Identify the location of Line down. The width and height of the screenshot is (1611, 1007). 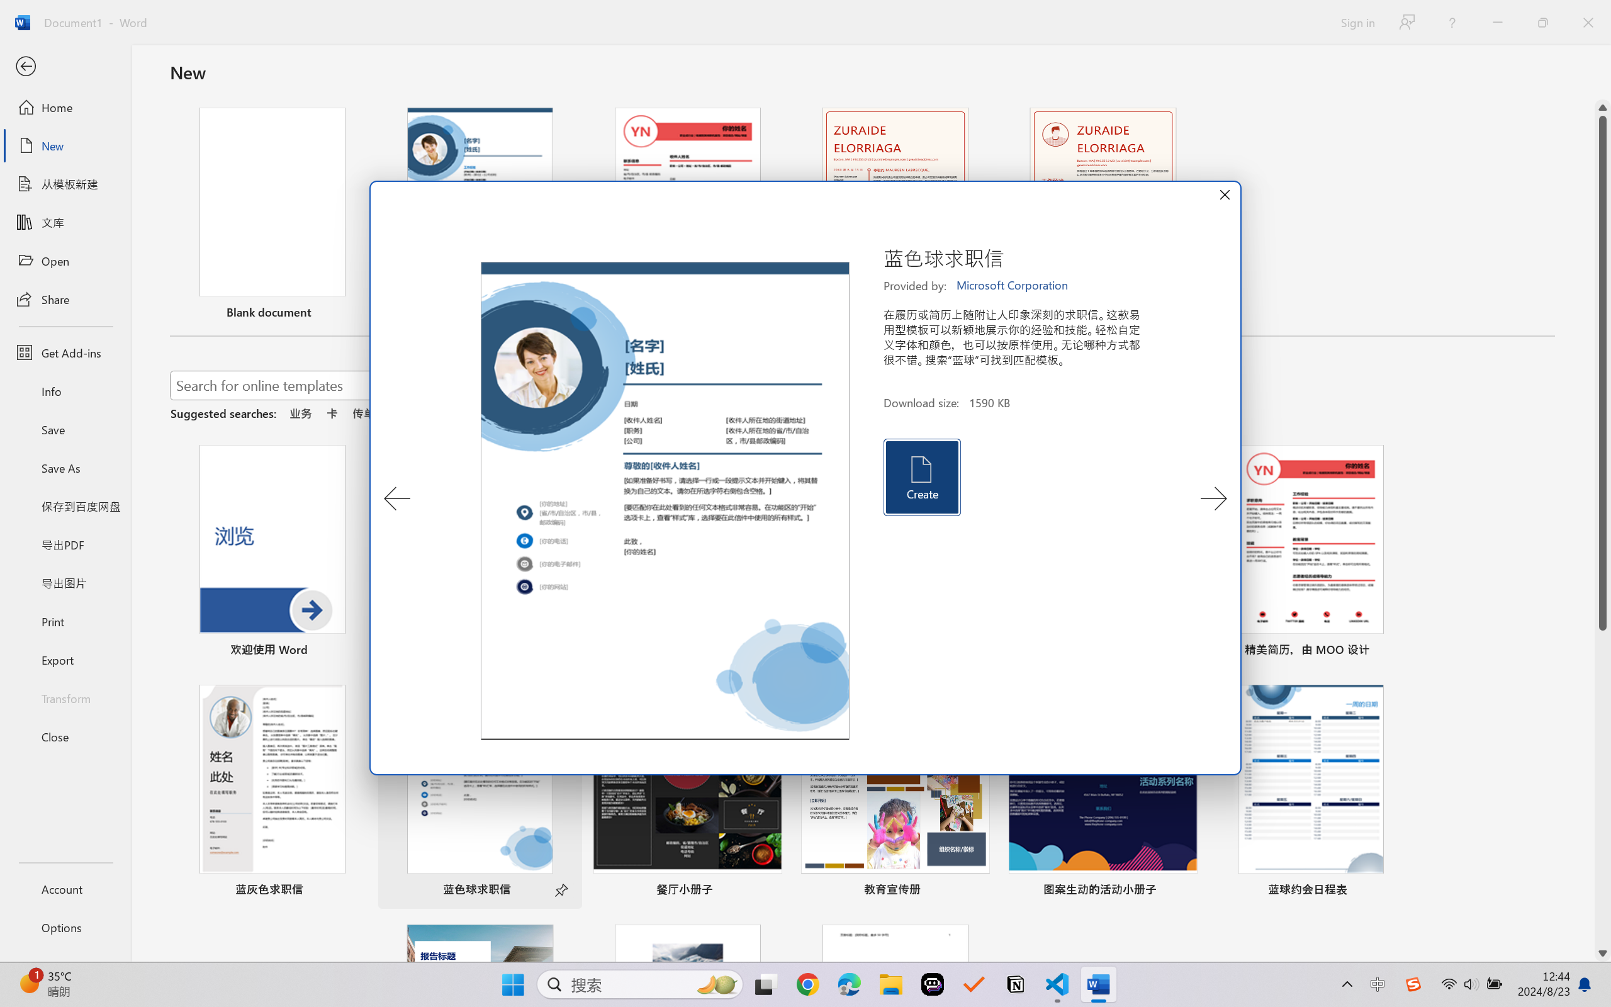
(1603, 954).